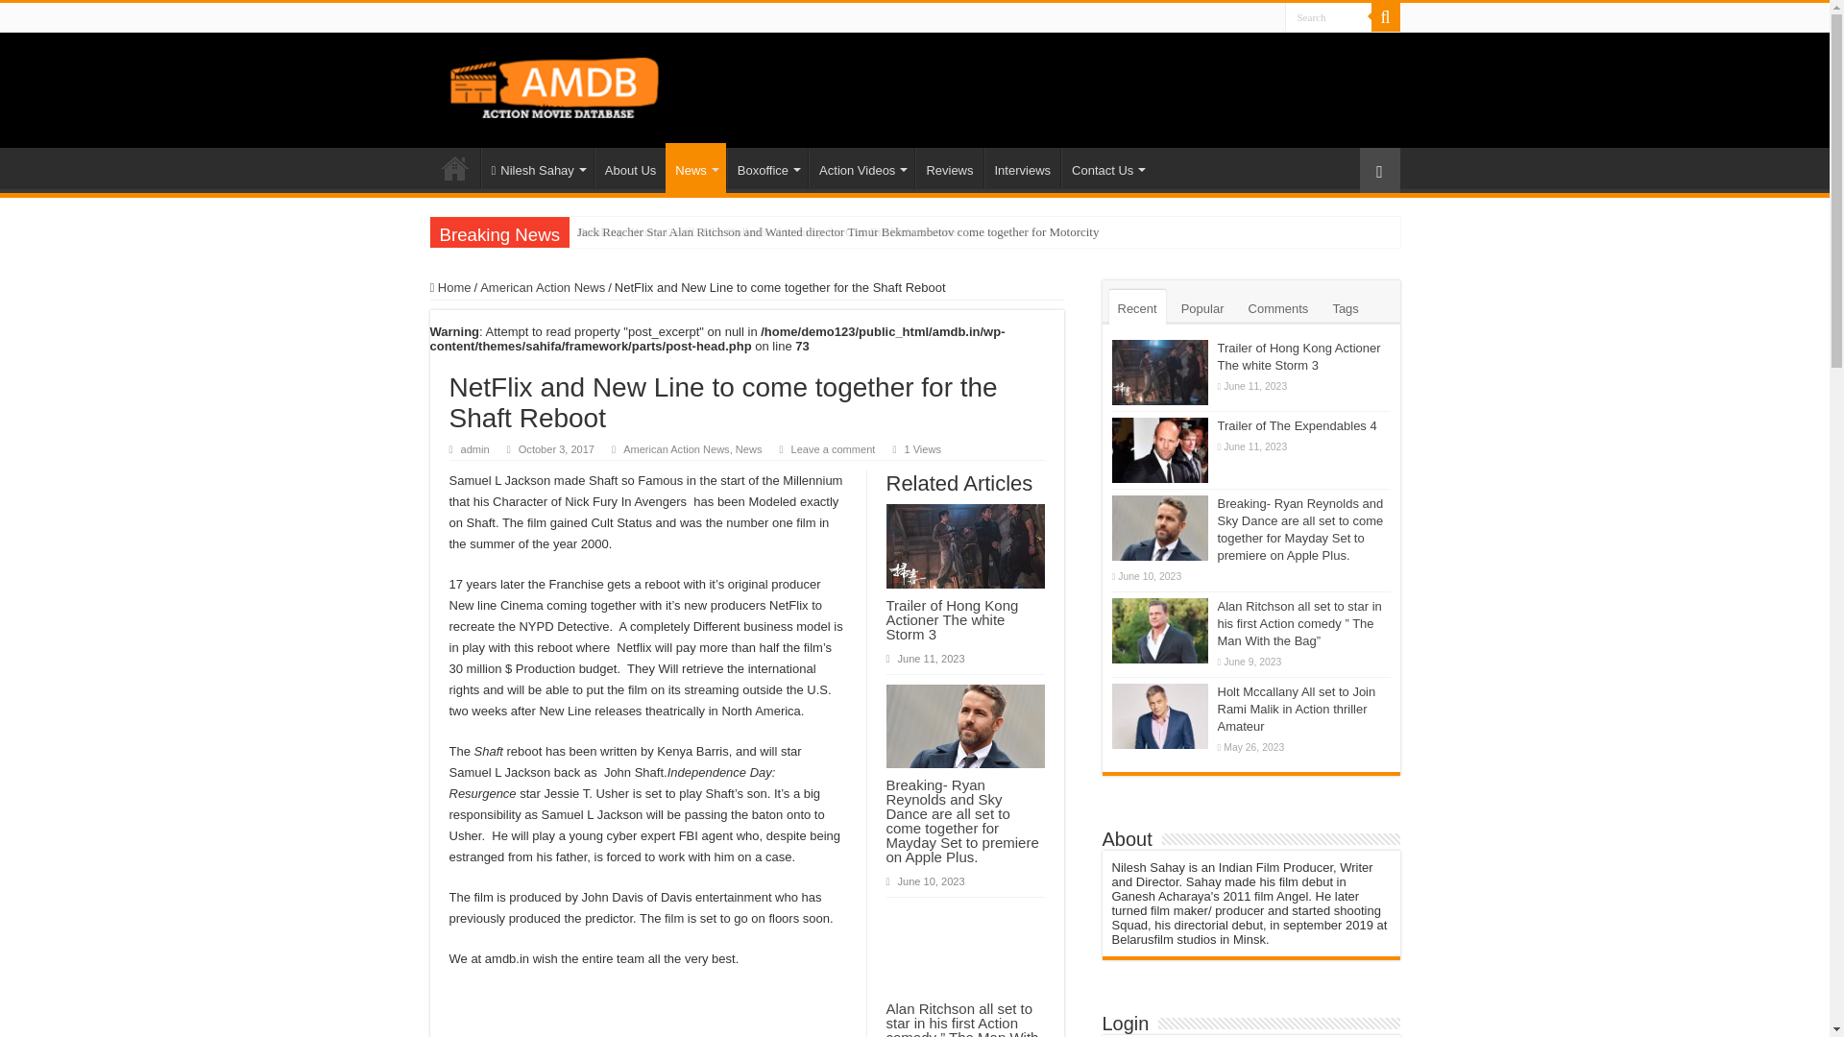 Image resolution: width=1844 pixels, height=1037 pixels. What do you see at coordinates (1328, 17) in the screenshot?
I see `Search` at bounding box center [1328, 17].